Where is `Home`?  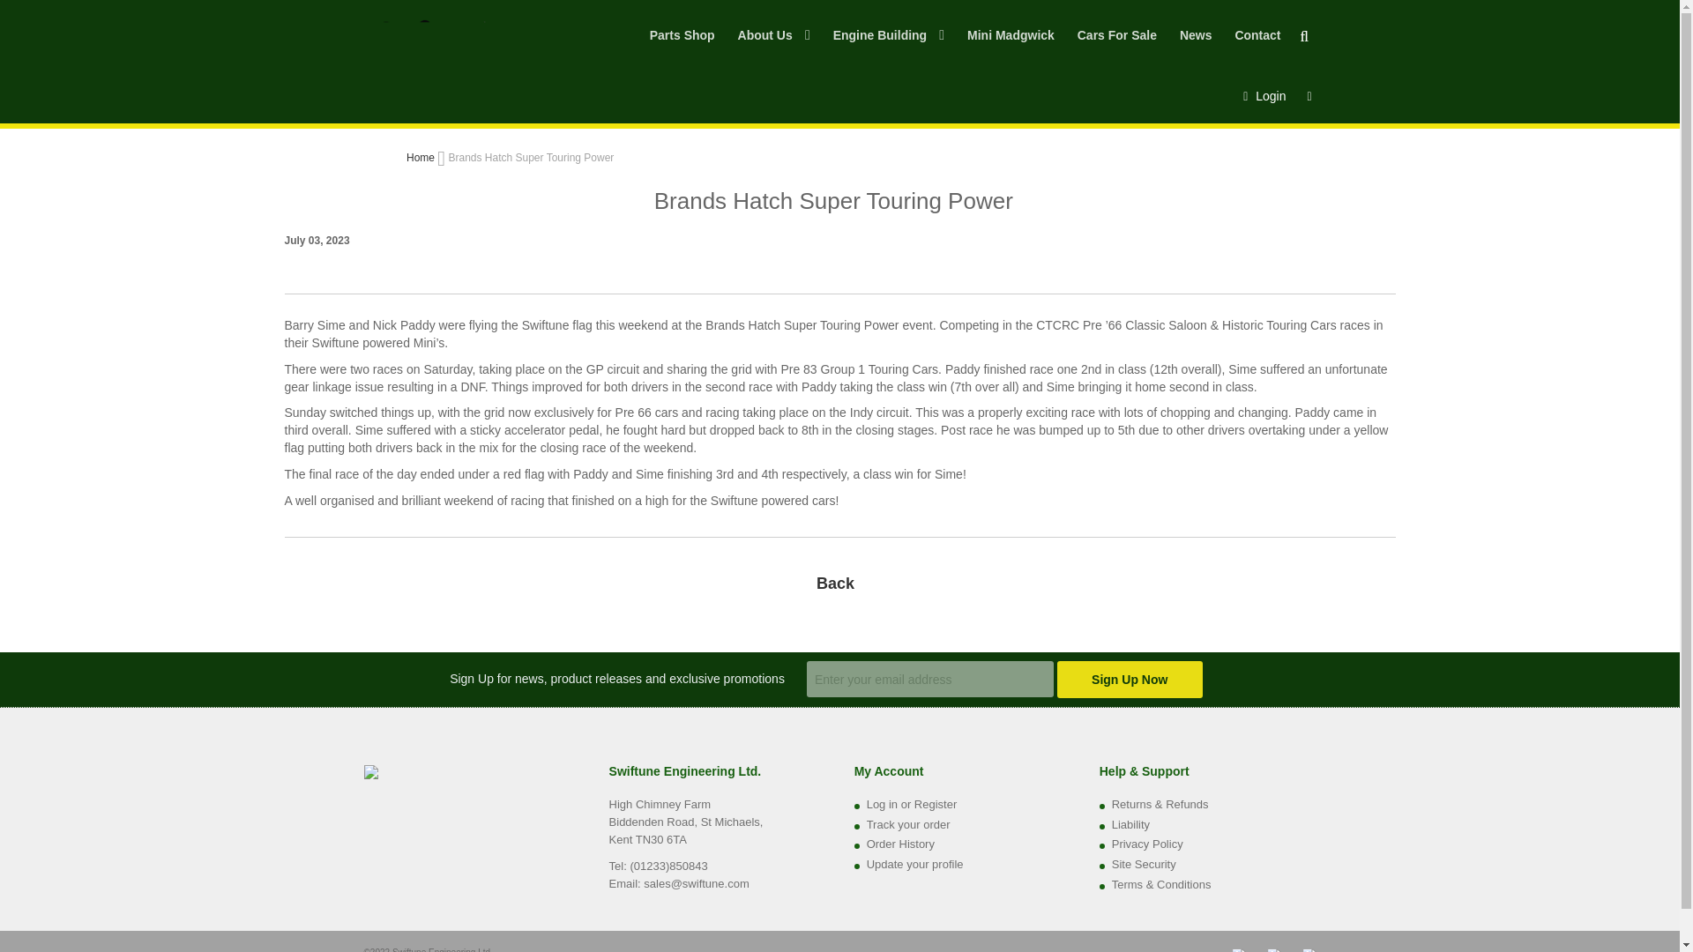 Home is located at coordinates (421, 157).